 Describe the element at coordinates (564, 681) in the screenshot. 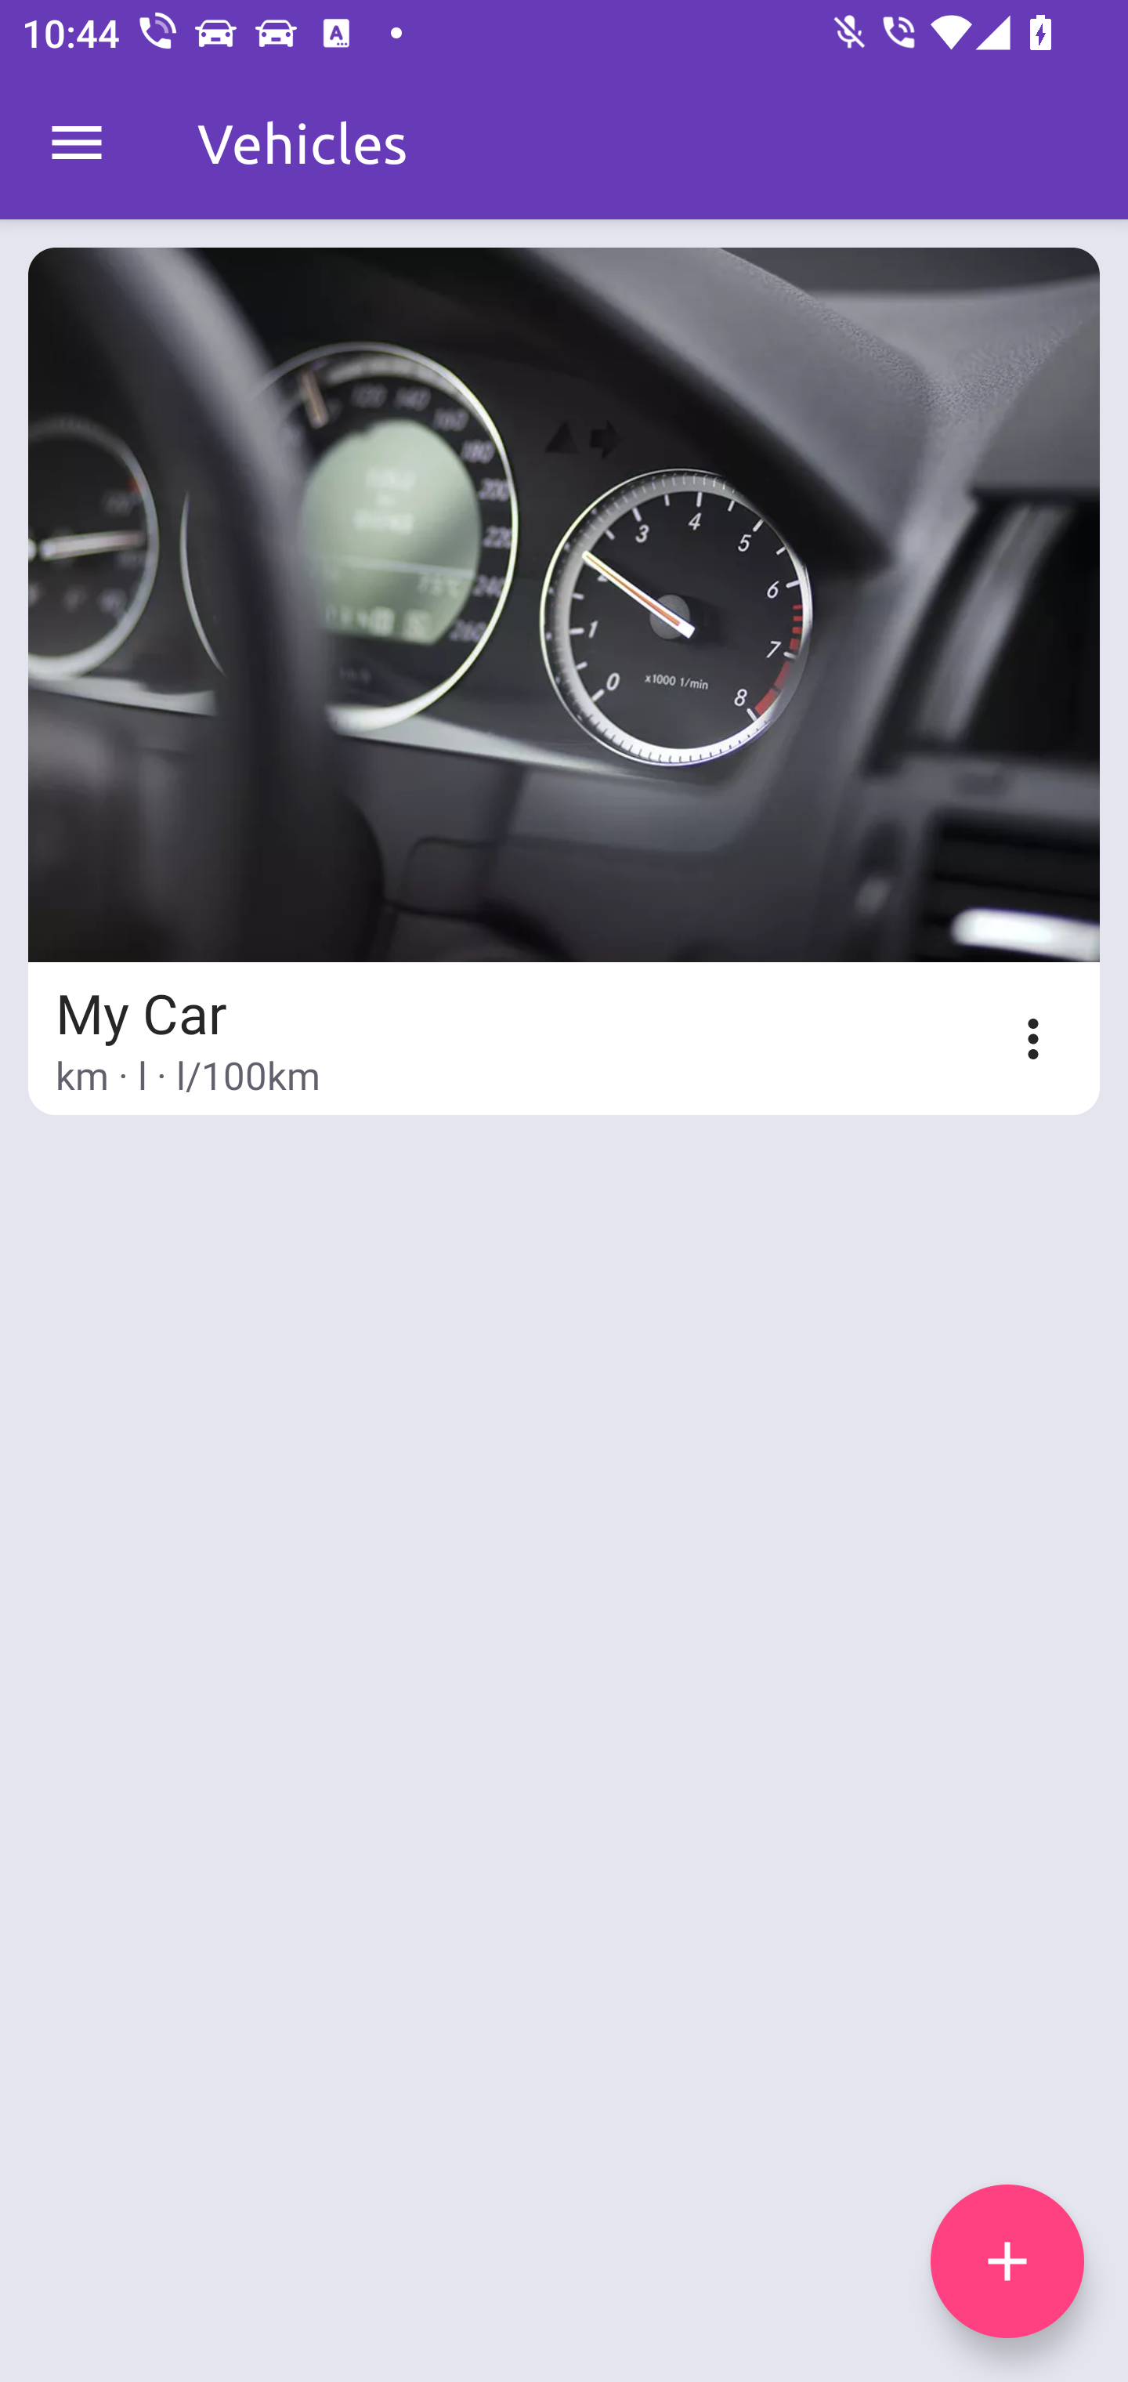

I see `My Car km · l · l/100km` at that location.